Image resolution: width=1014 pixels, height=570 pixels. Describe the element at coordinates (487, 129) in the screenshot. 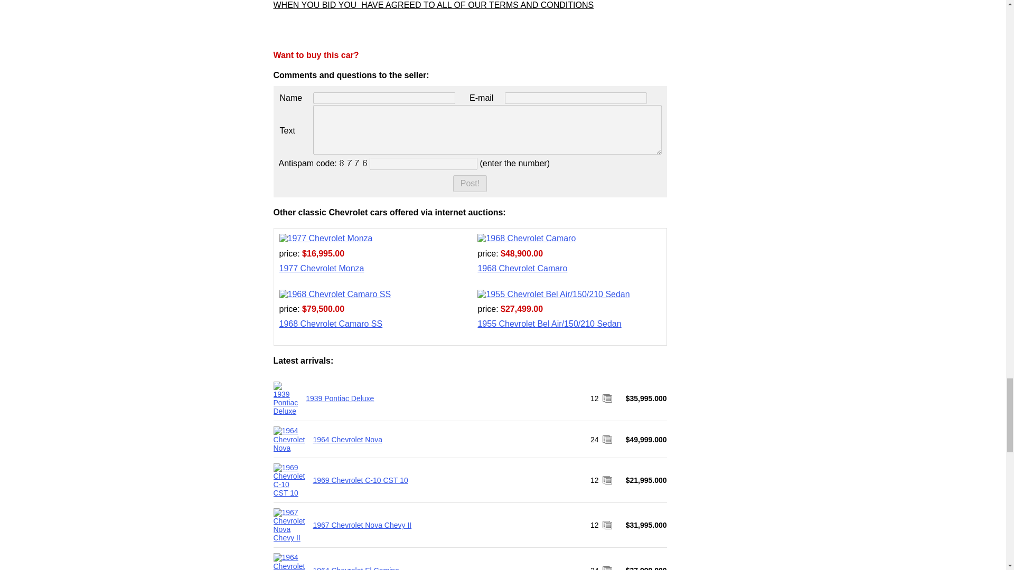

I see `Message` at that location.